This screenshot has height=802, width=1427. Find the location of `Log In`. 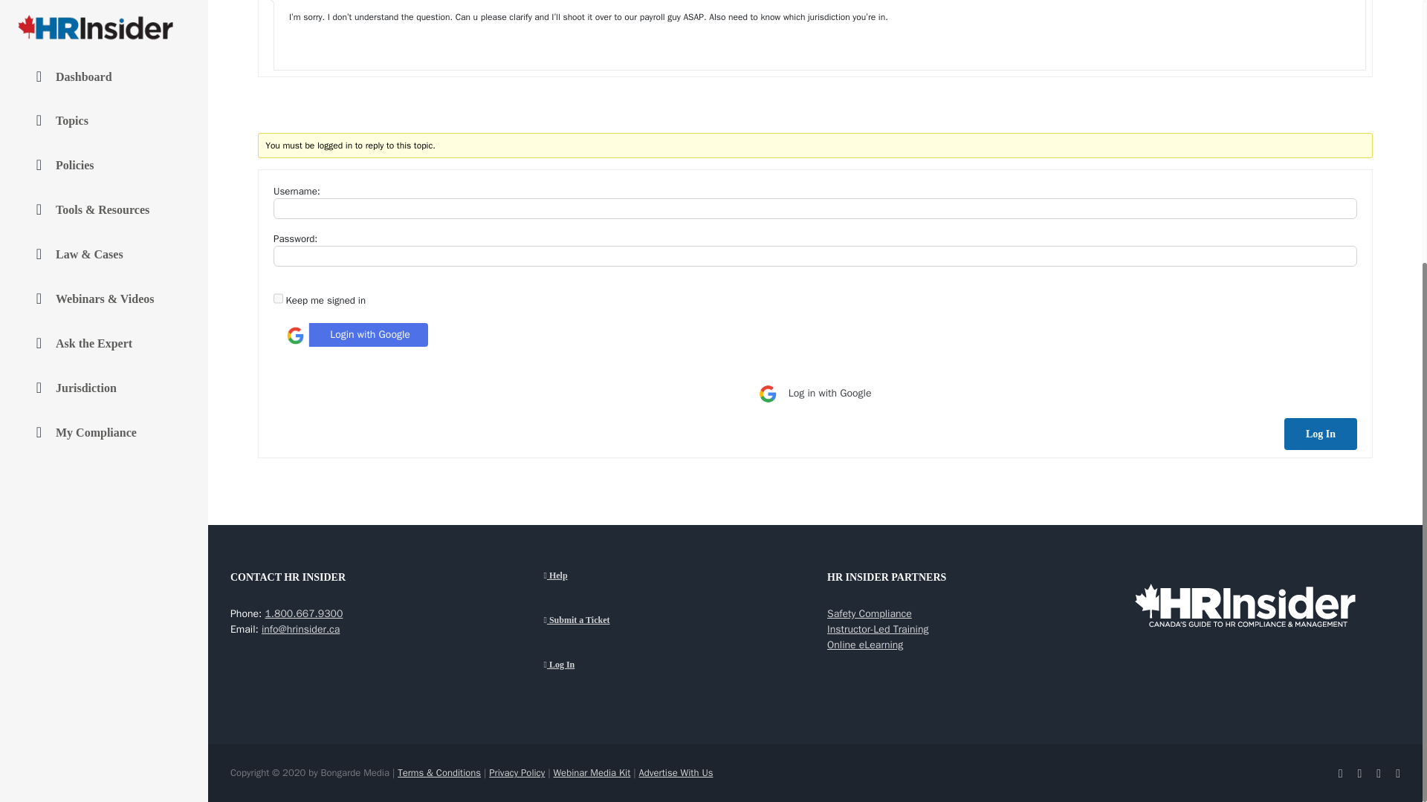

Log In is located at coordinates (1320, 434).